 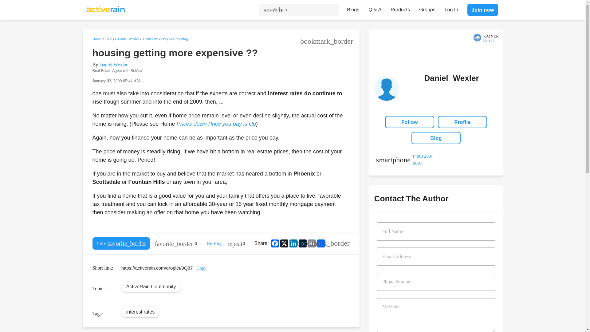 What do you see at coordinates (96, 39) in the screenshot?
I see `Home` at bounding box center [96, 39].